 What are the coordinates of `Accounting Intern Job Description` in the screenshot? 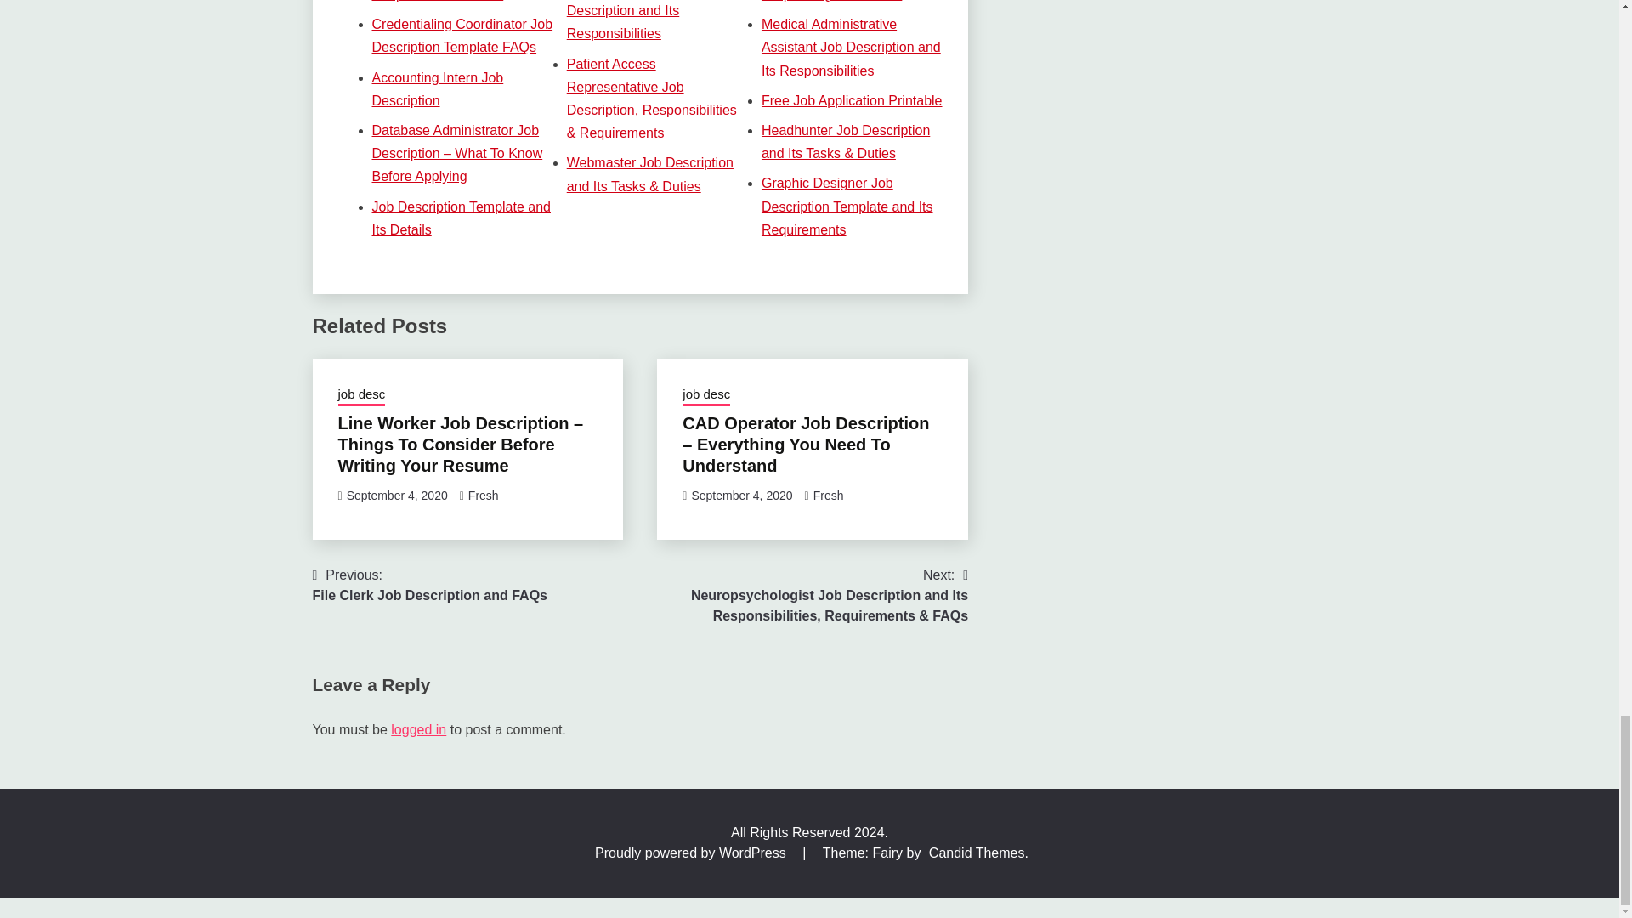 It's located at (438, 89).